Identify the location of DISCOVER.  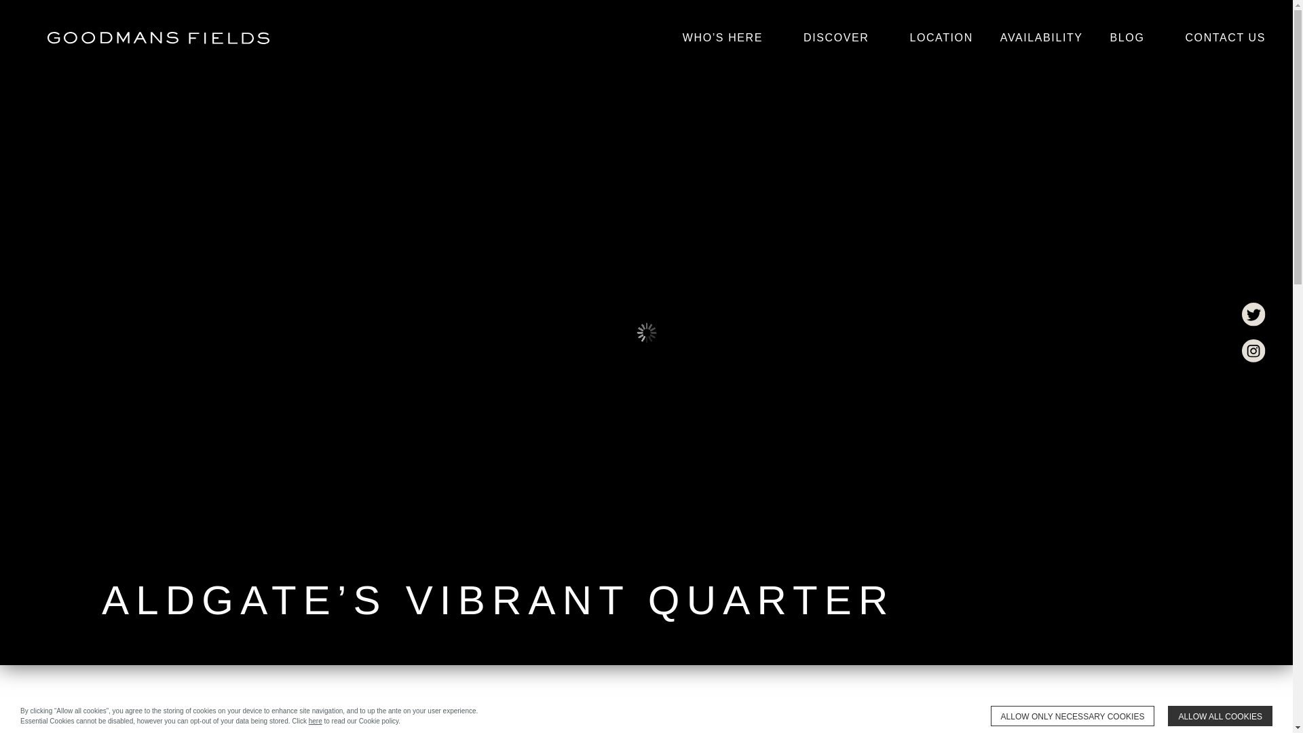
(836, 38).